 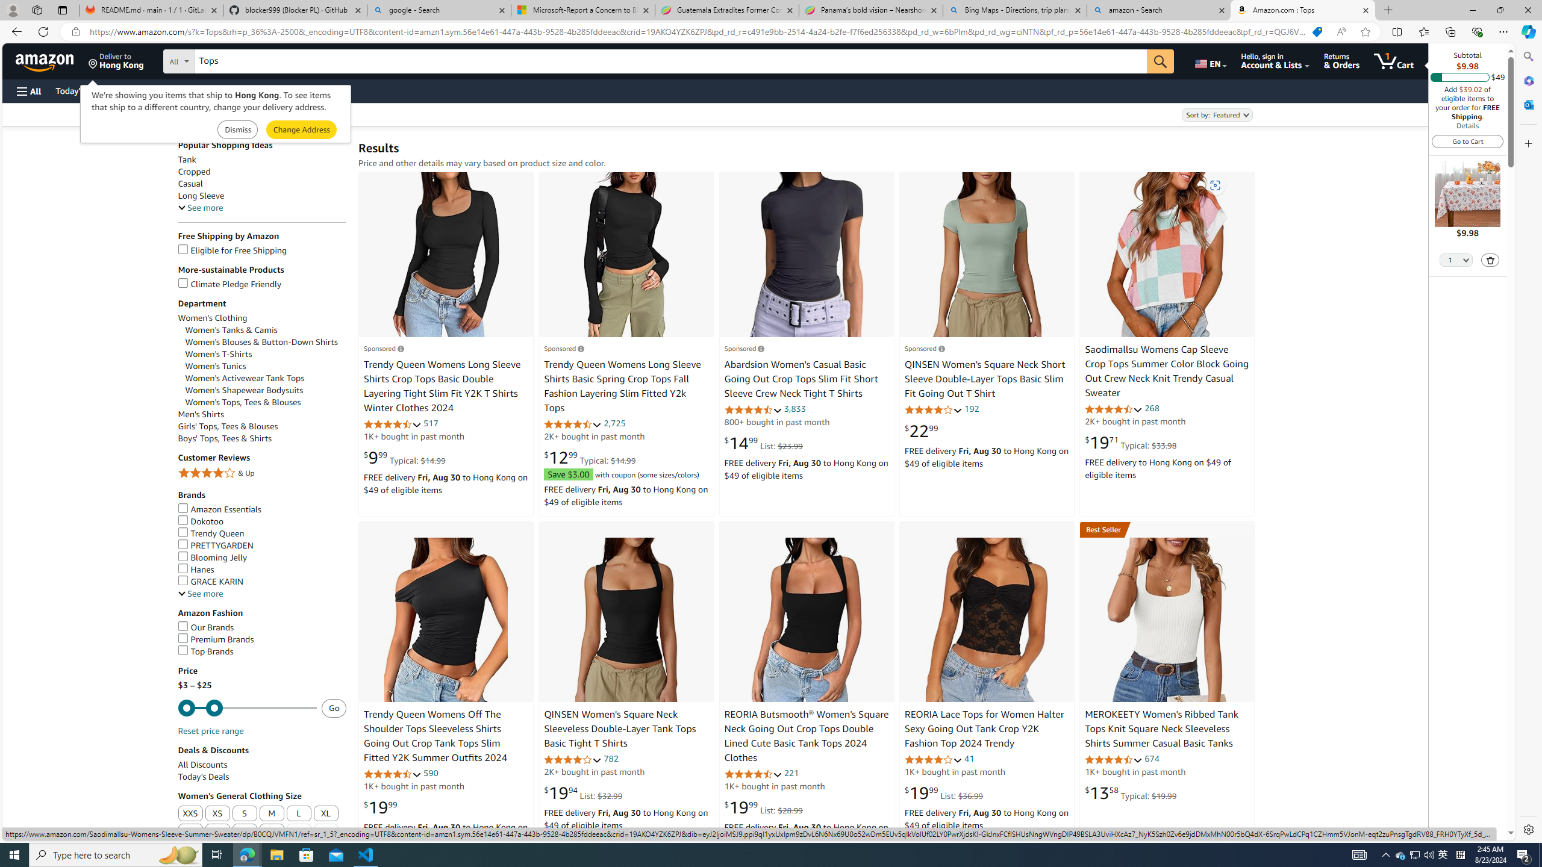 I want to click on 7XL, so click(x=326, y=832).